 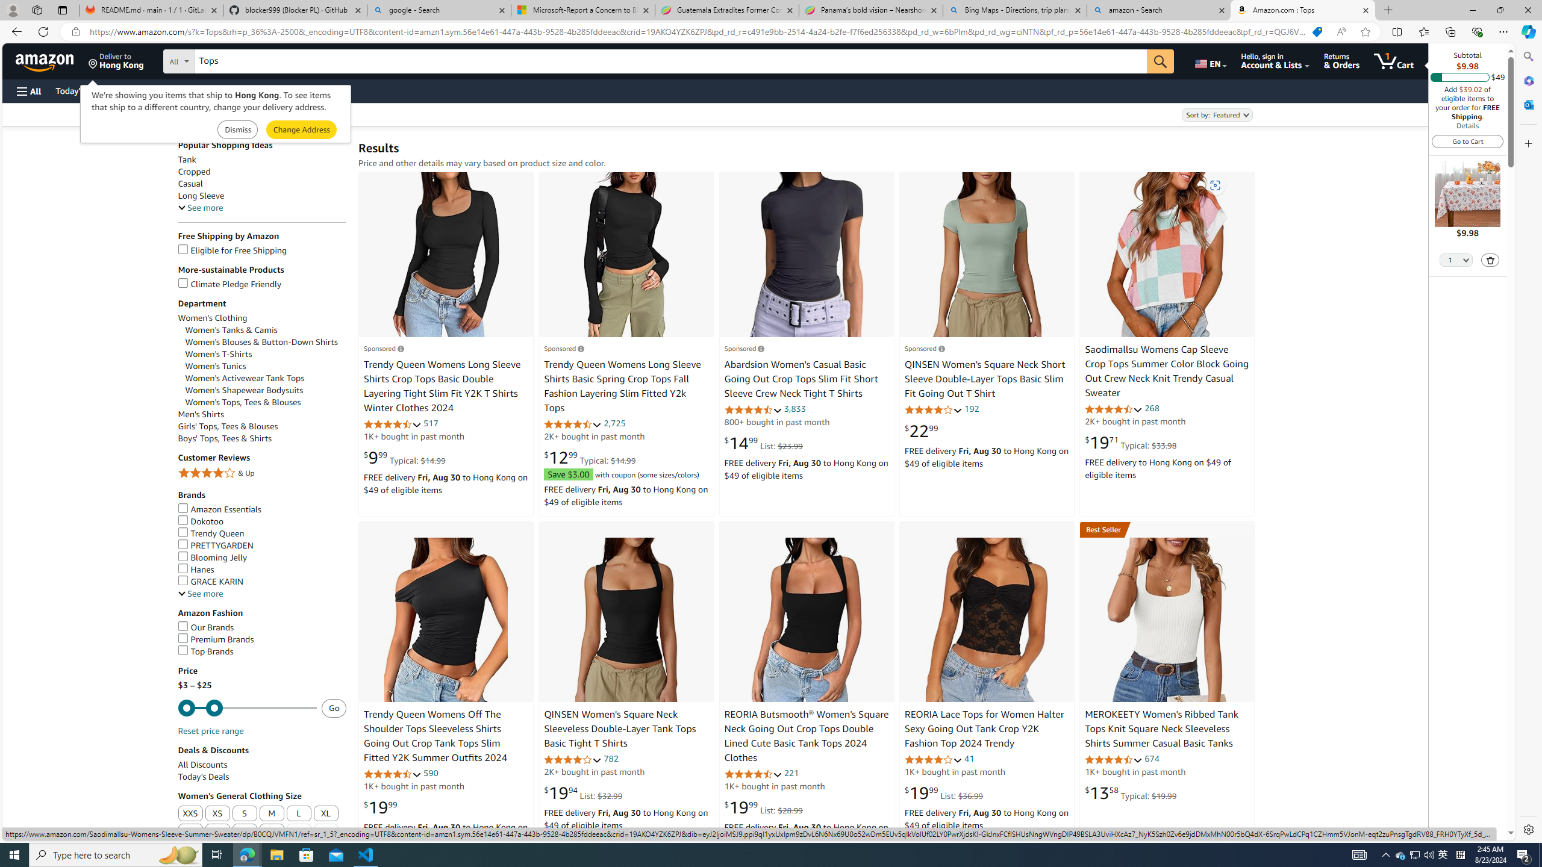 I want to click on 7XL, so click(x=326, y=832).